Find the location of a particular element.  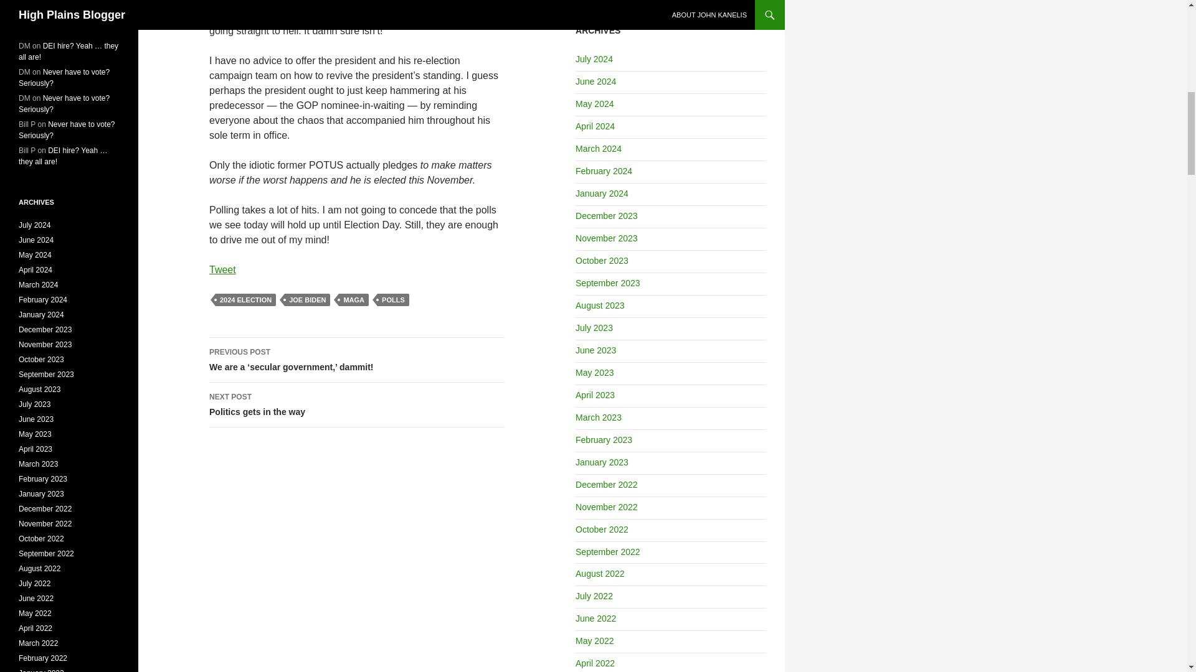

October 2023 is located at coordinates (602, 260).